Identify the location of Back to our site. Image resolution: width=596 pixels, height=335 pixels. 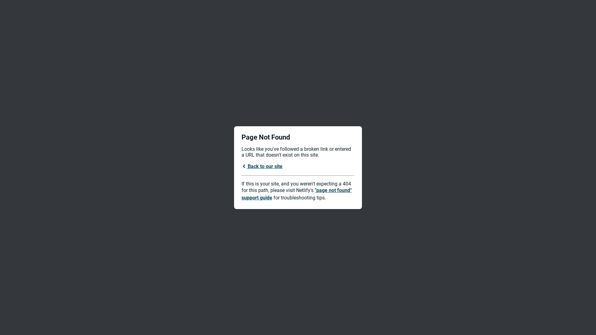
(262, 166).